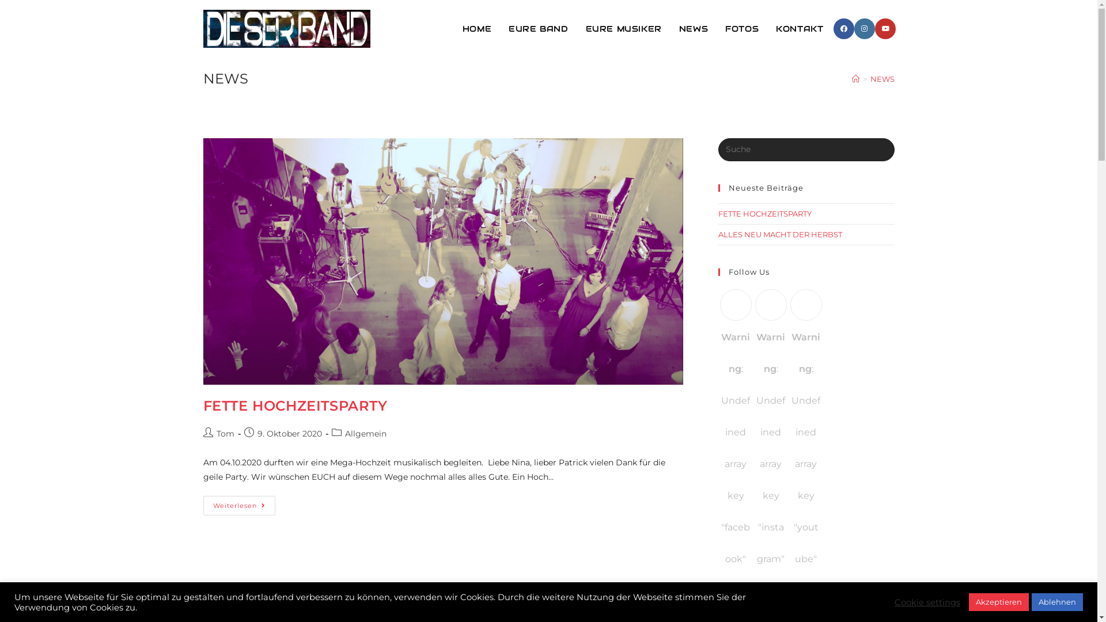 The image size is (1106, 622). I want to click on NEWS, so click(694, 29).